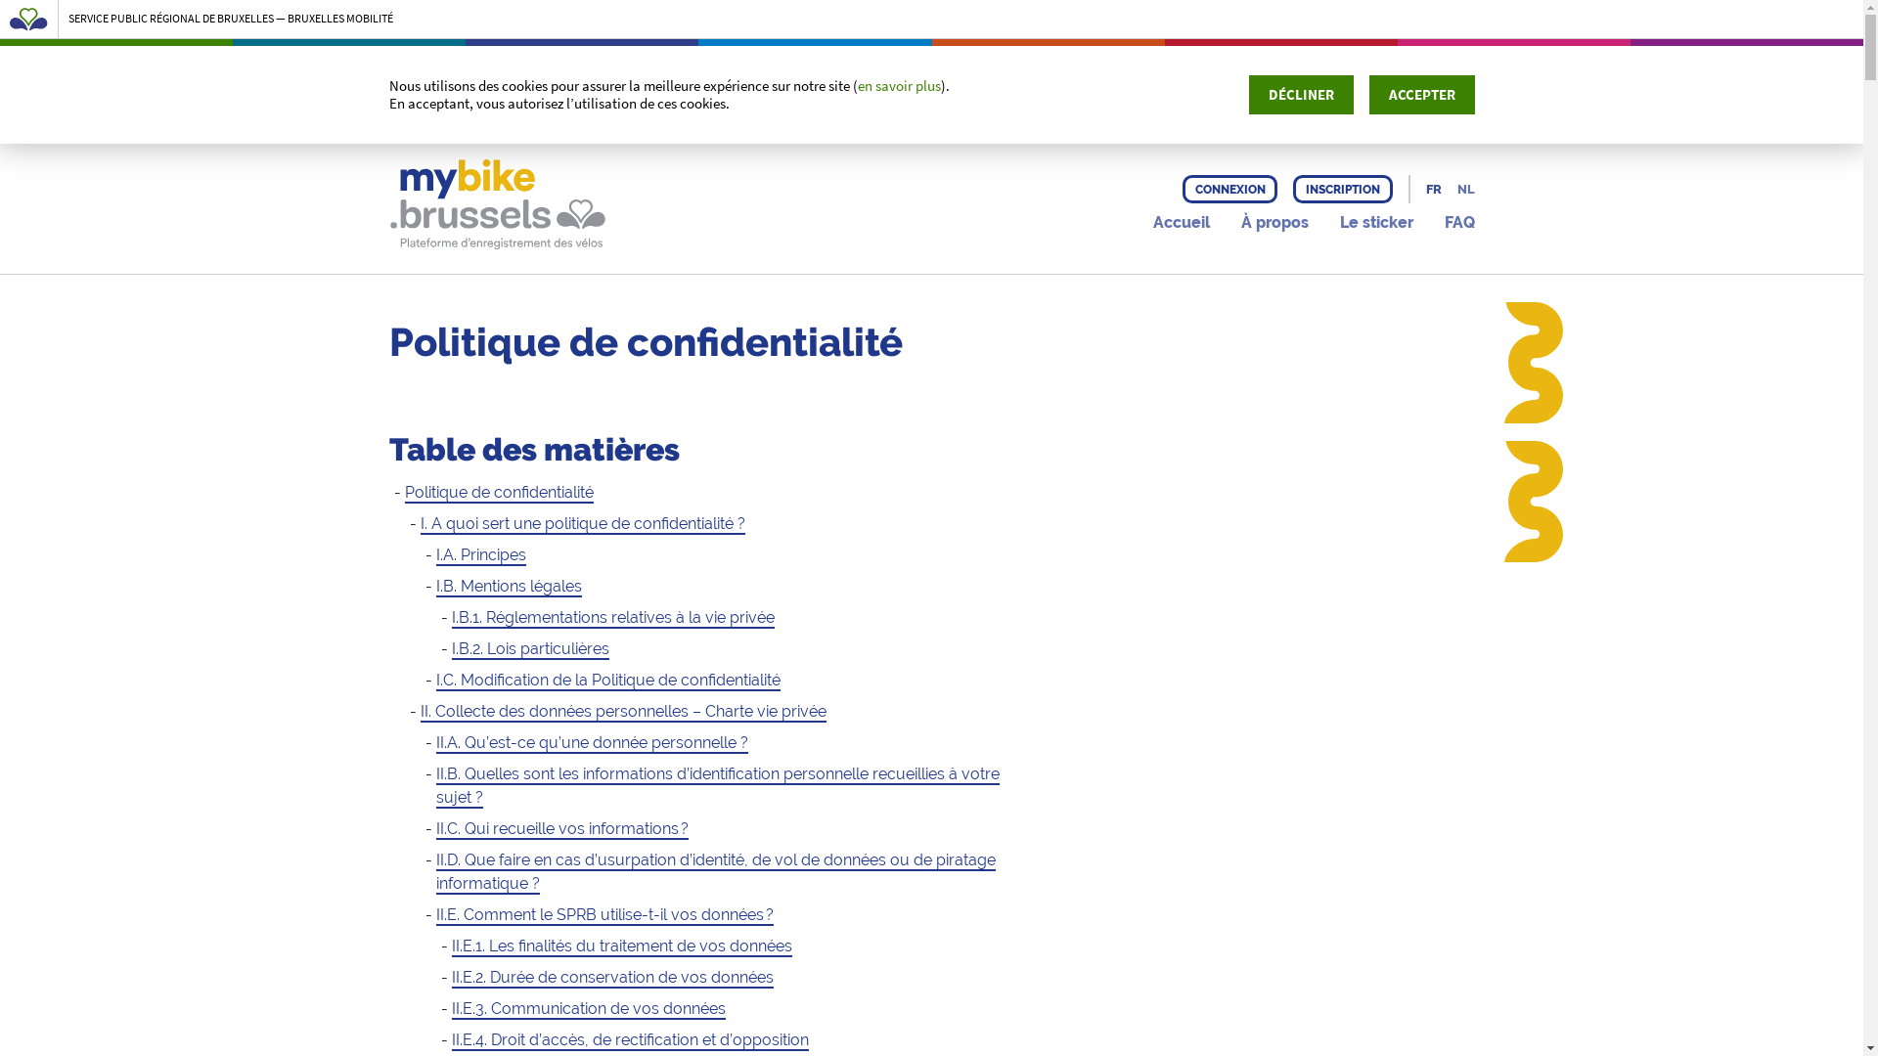  Describe the element at coordinates (1342, 190) in the screenshot. I see `INSCRIPTION` at that location.